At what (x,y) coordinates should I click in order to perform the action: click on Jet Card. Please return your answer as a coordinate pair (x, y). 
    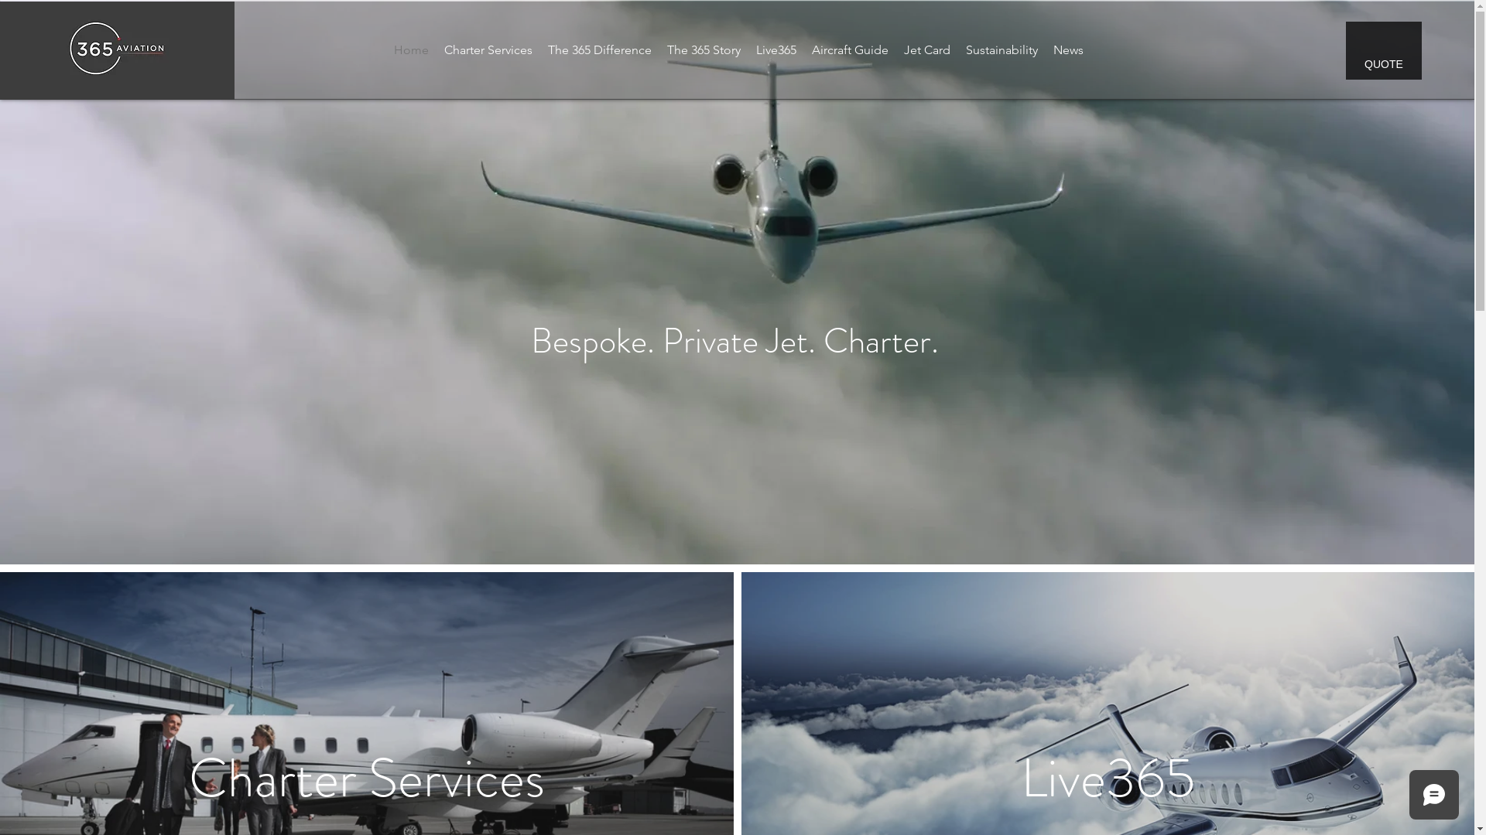
    Looking at the image, I should click on (927, 50).